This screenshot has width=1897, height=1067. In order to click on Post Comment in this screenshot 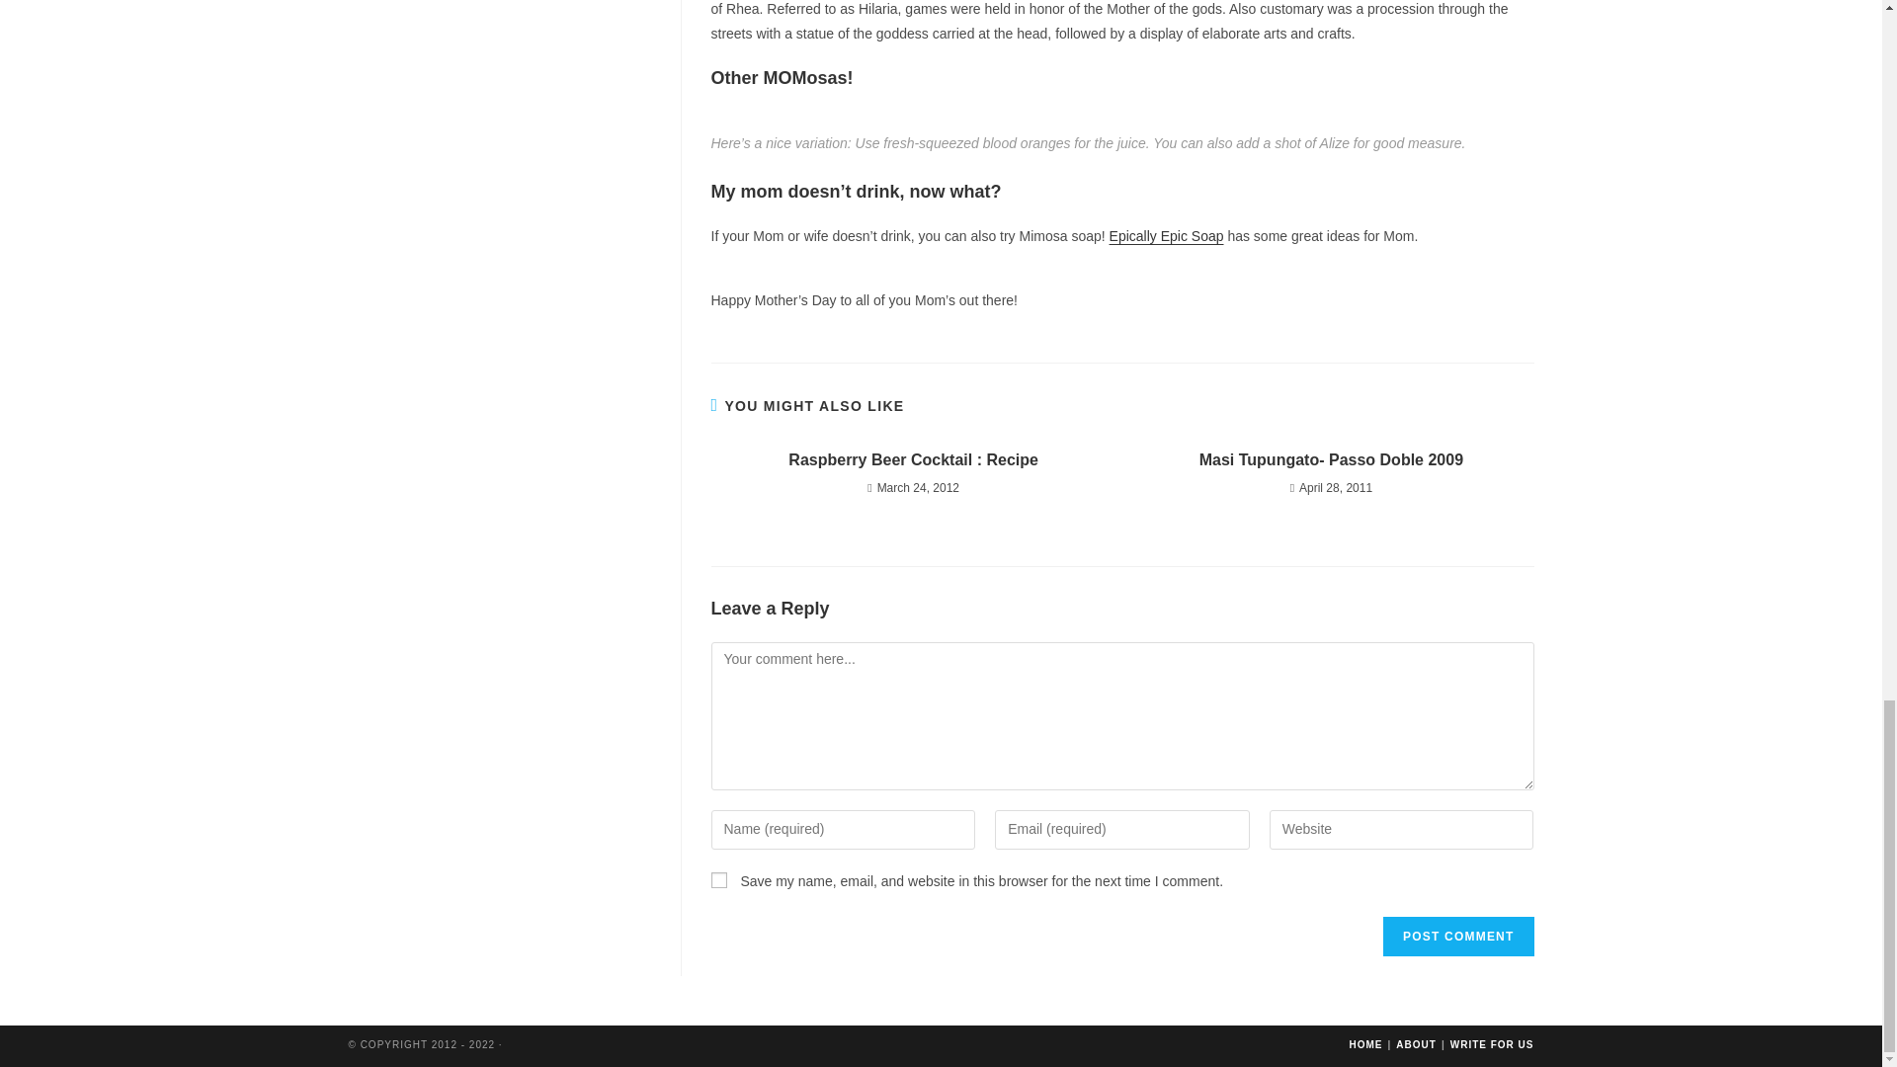, I will do `click(1457, 936)`.